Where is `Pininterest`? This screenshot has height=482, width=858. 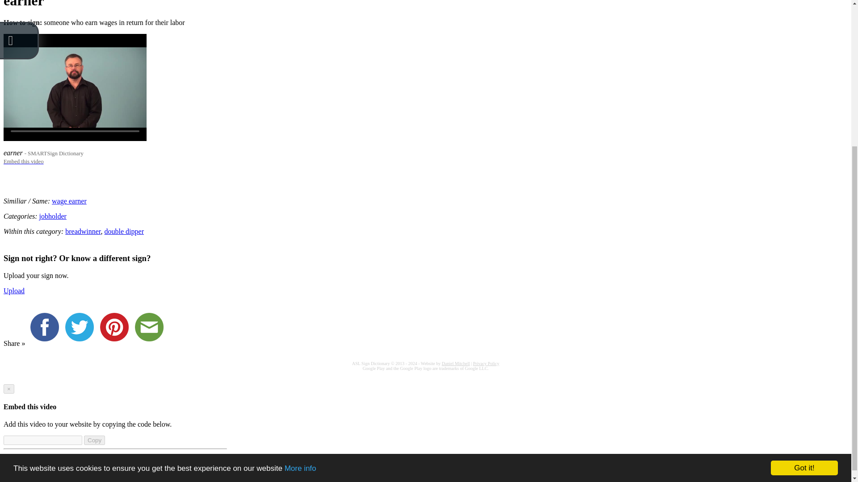 Pininterest is located at coordinates (116, 343).